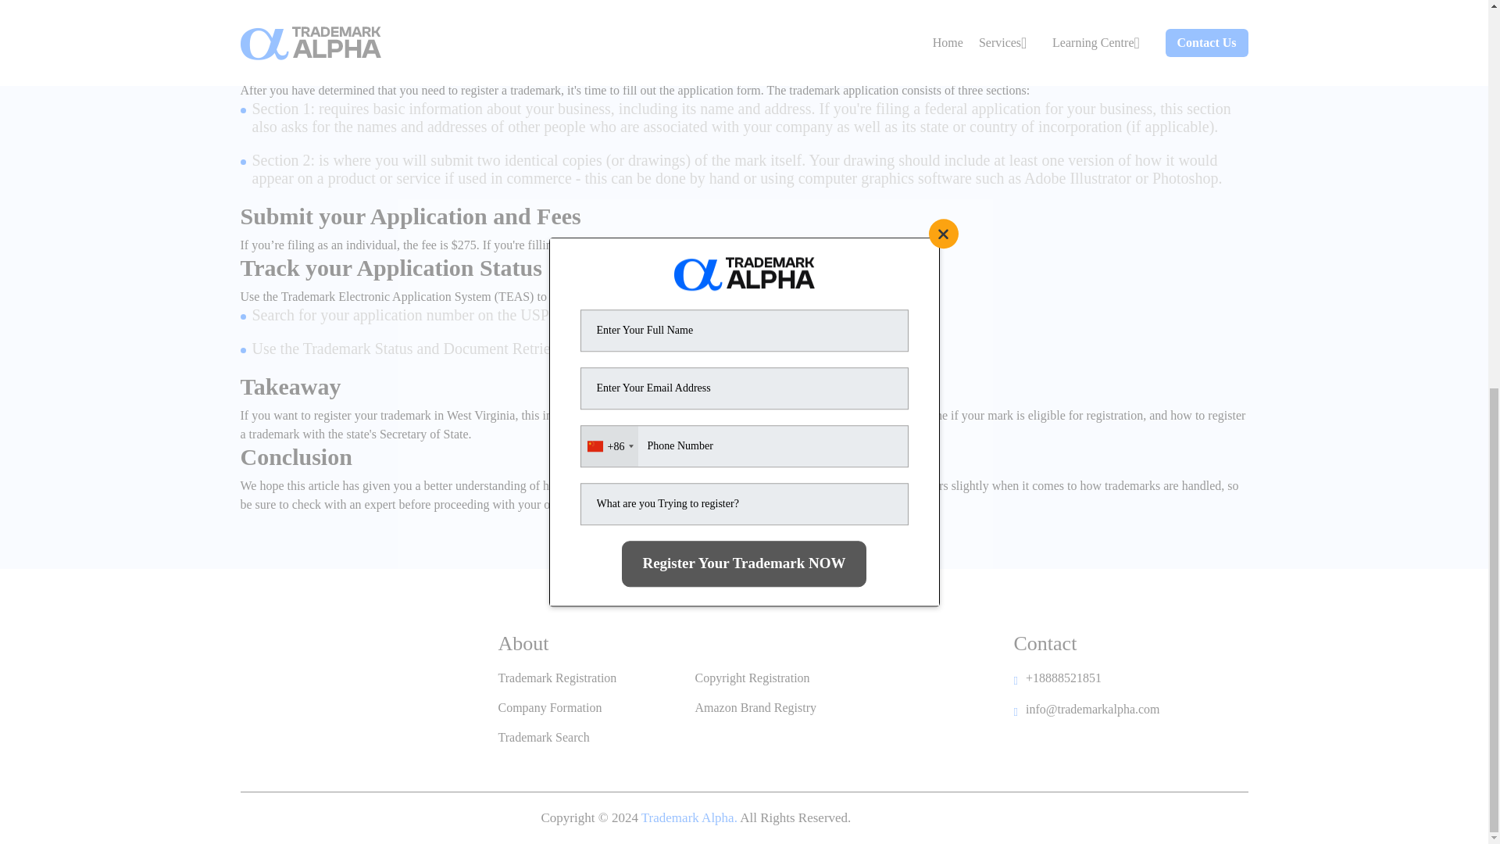 The image size is (1500, 844). What do you see at coordinates (550, 708) in the screenshot?
I see `Company Formation` at bounding box center [550, 708].